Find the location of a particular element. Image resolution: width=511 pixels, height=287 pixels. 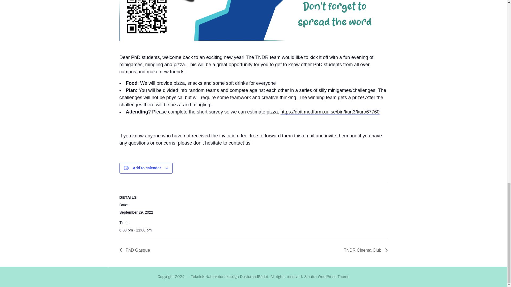

Sinatra WordPress Theme is located at coordinates (327, 277).